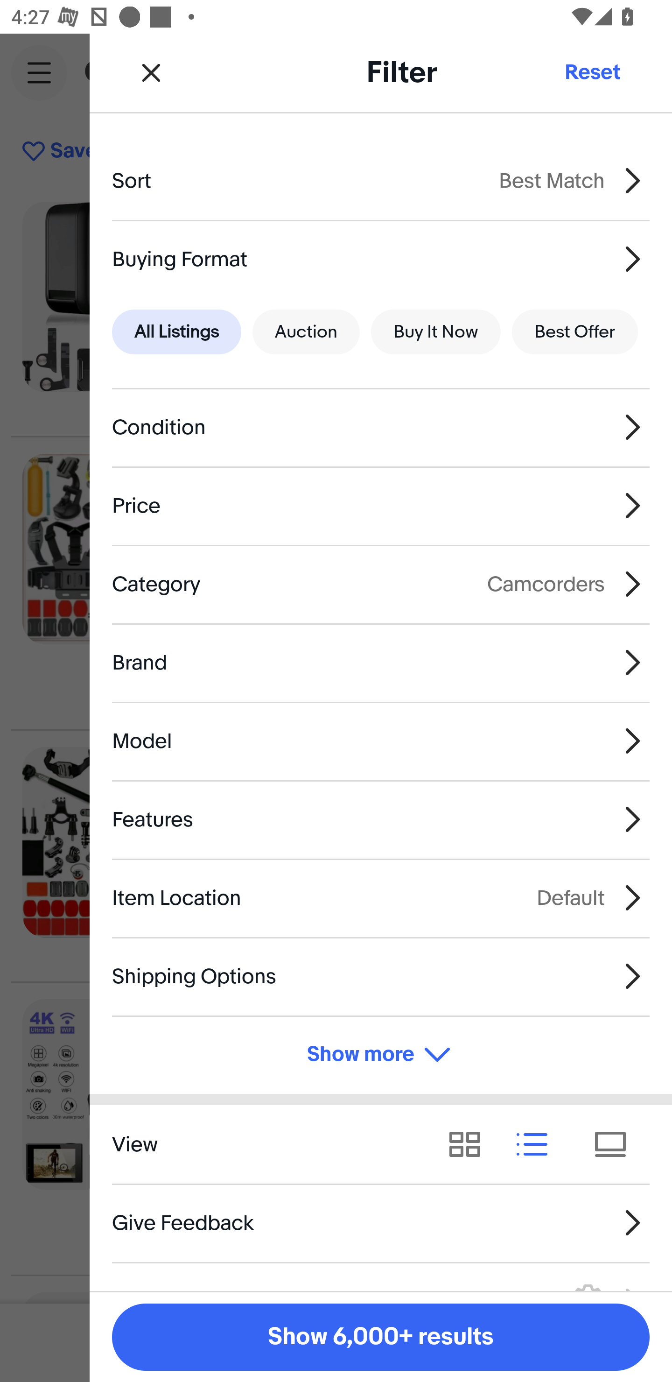 The width and height of the screenshot is (672, 1382). Describe the element at coordinates (151, 72) in the screenshot. I see `Close Filter` at that location.